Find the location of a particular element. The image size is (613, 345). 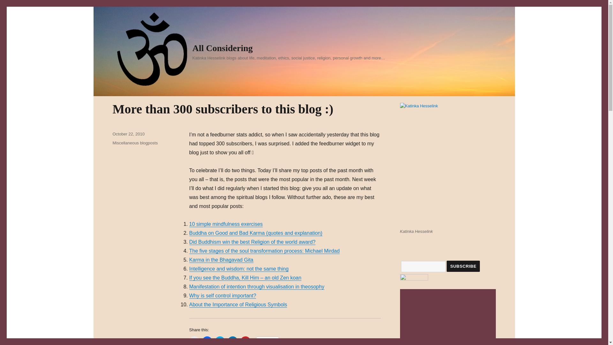

October 22, 2010 is located at coordinates (128, 134).